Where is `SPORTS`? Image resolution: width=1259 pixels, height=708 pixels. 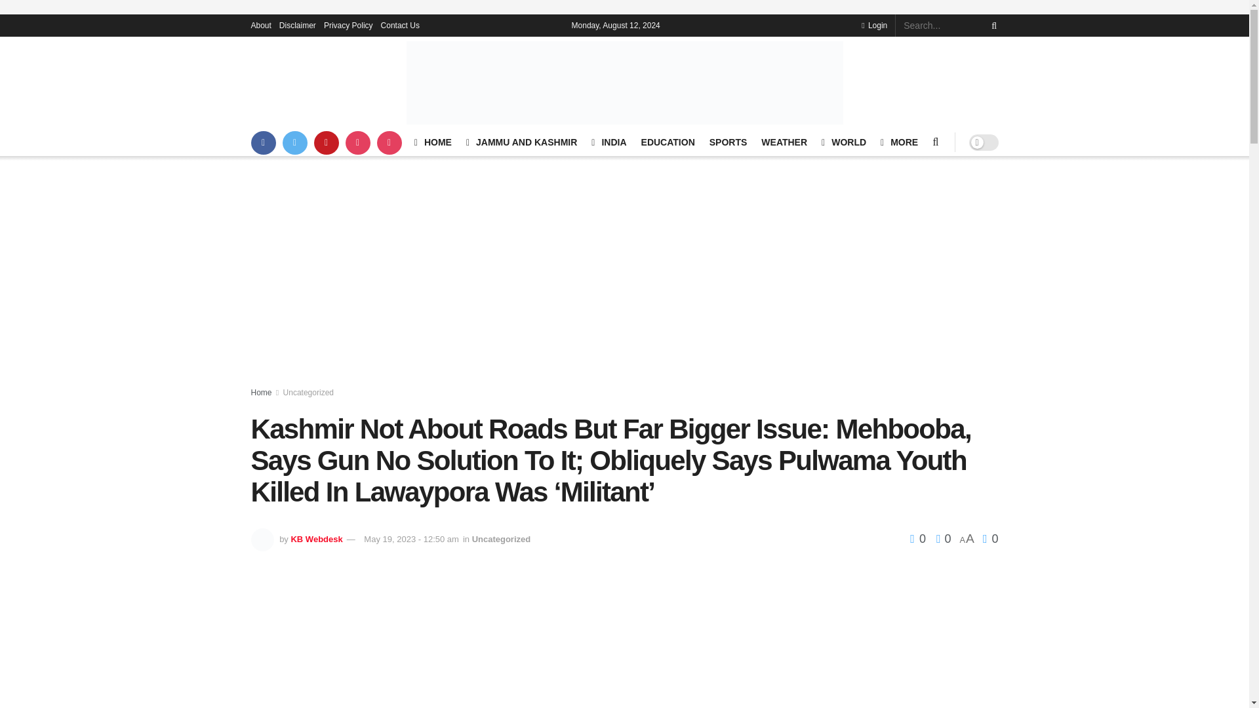
SPORTS is located at coordinates (729, 142).